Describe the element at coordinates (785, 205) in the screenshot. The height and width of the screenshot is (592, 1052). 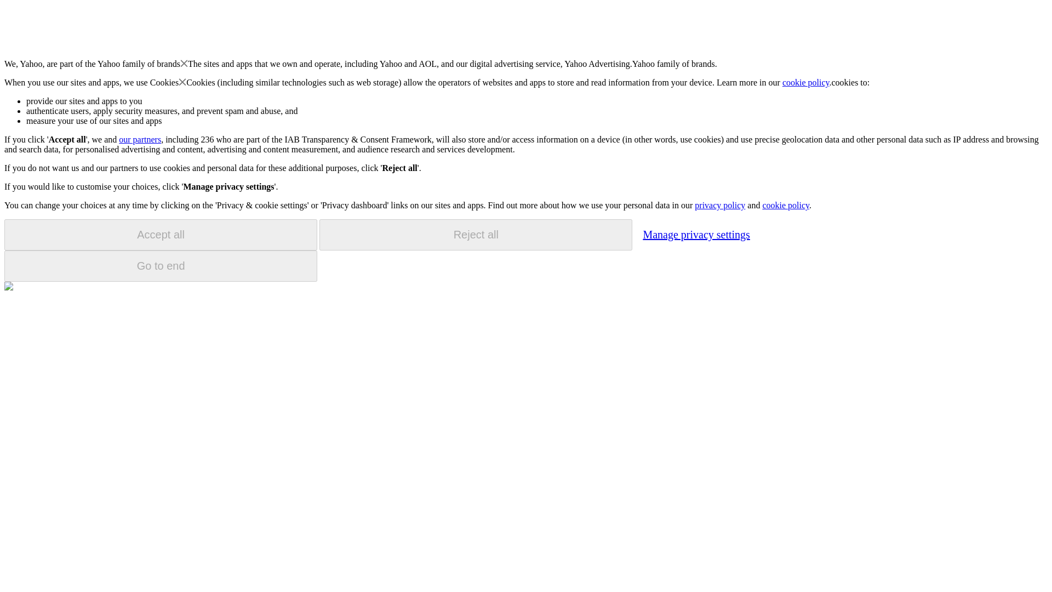
I see `cookie policy` at that location.